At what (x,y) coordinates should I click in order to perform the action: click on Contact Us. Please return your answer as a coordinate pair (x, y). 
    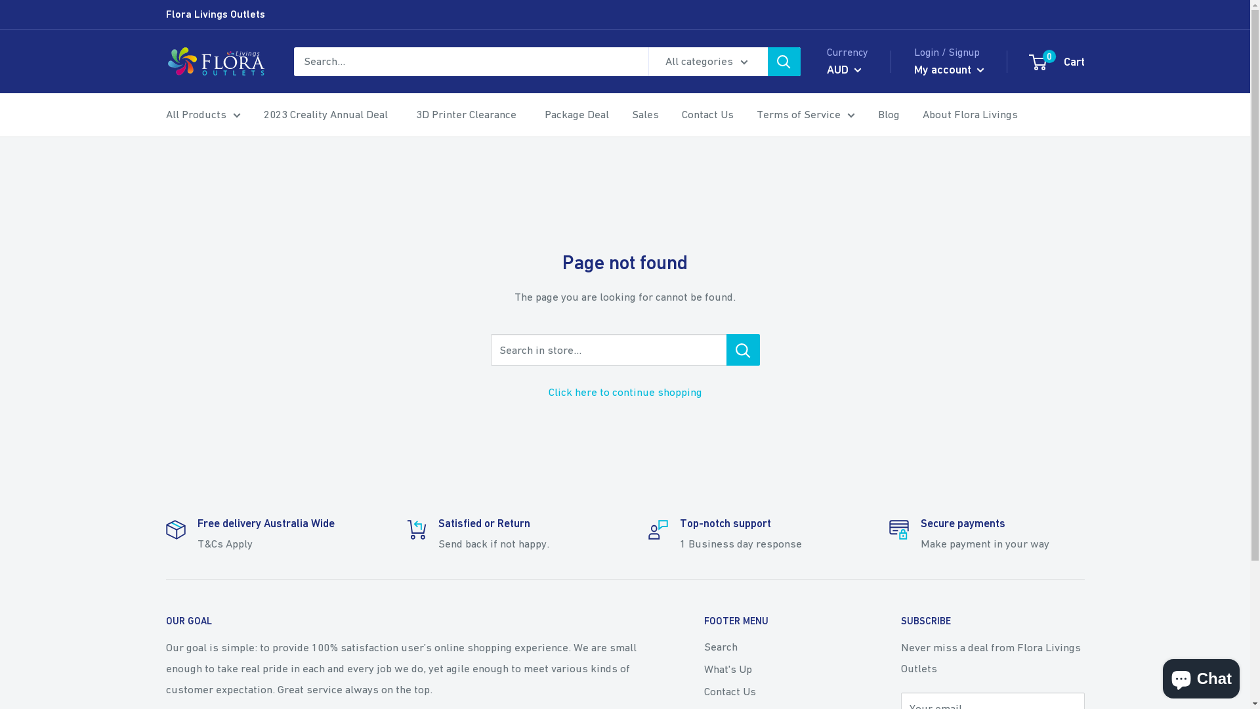
    Looking at the image, I should click on (707, 115).